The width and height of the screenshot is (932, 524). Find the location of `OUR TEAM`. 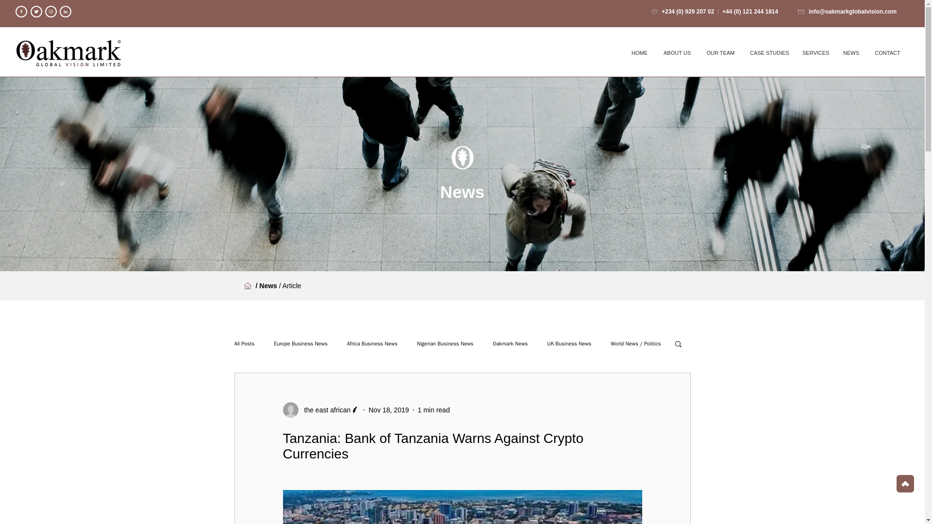

OUR TEAM is located at coordinates (720, 52).